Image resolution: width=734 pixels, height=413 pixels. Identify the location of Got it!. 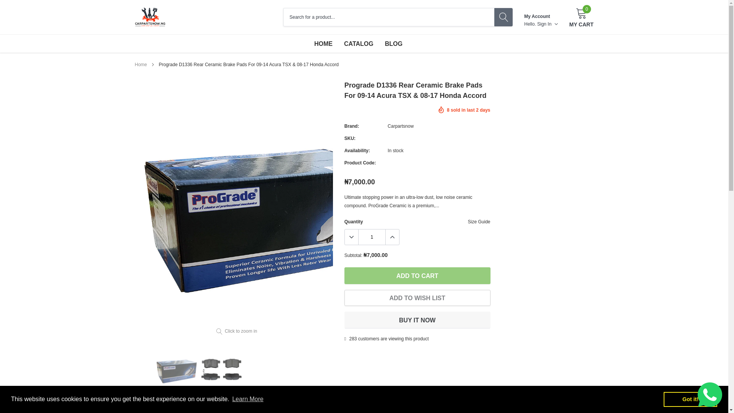
(690, 399).